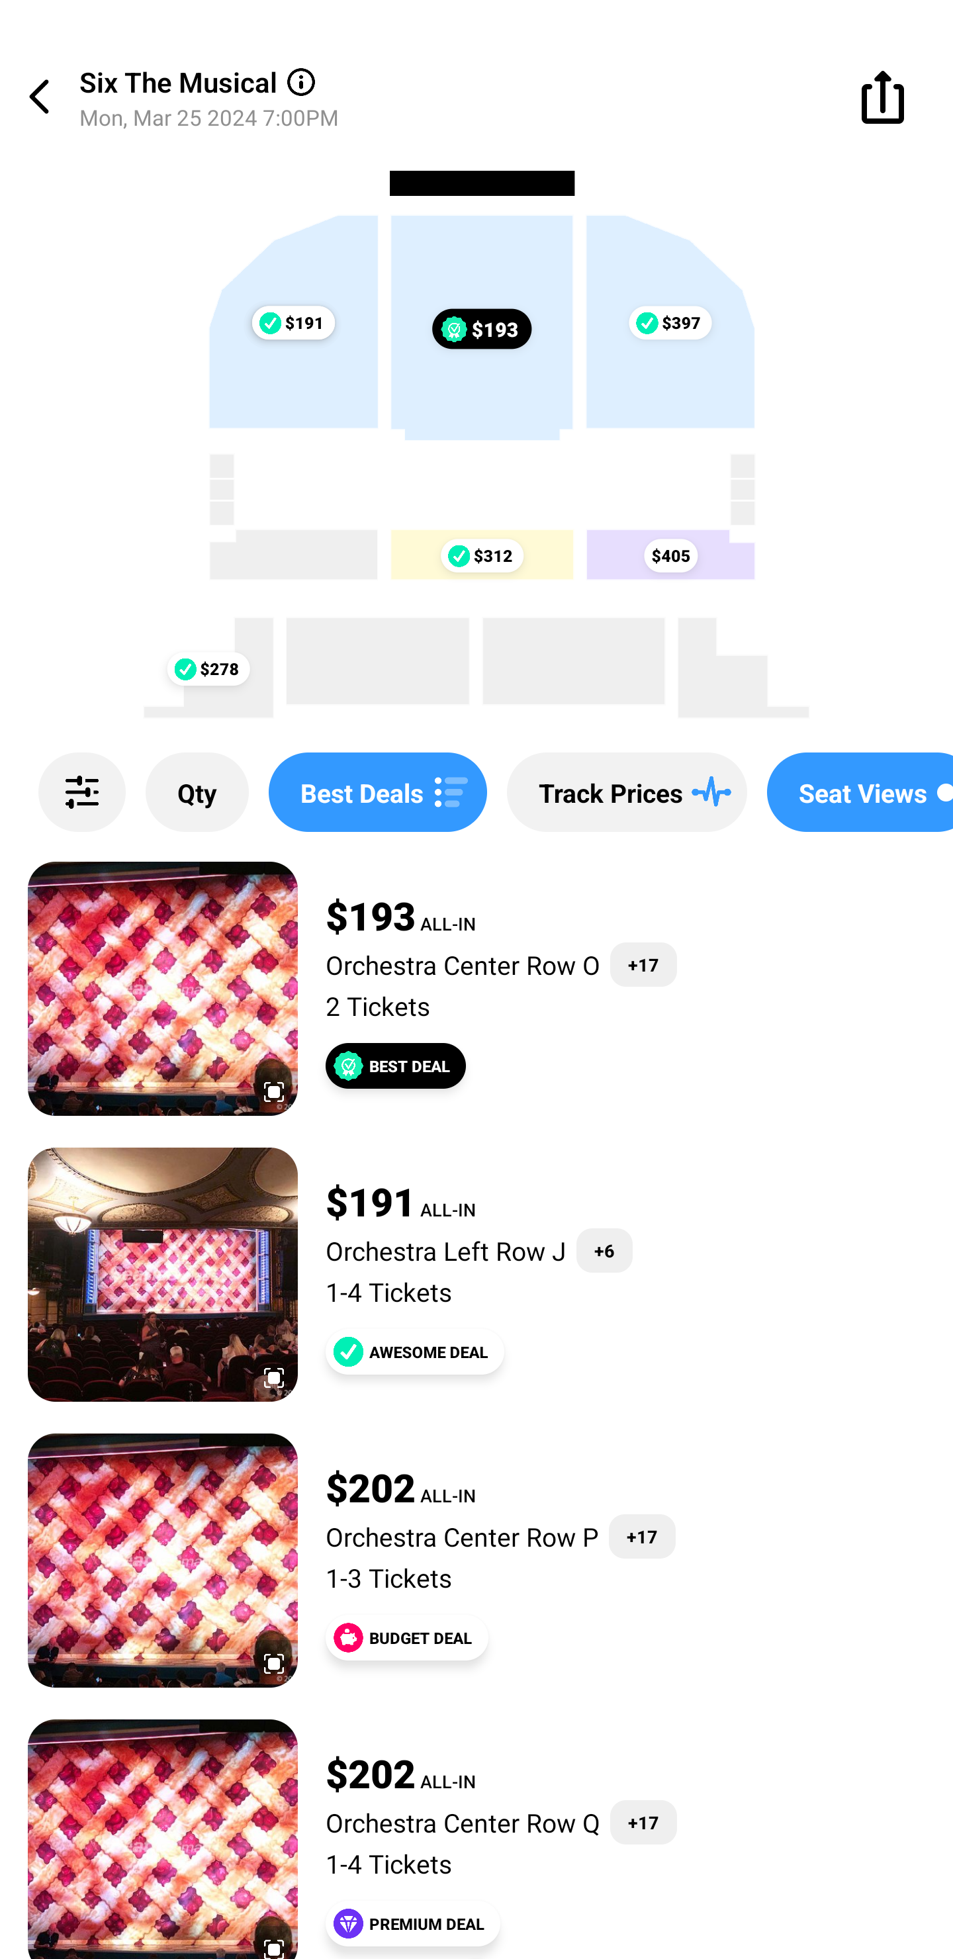  I want to click on PREMIUM DEAL, so click(413, 1923).